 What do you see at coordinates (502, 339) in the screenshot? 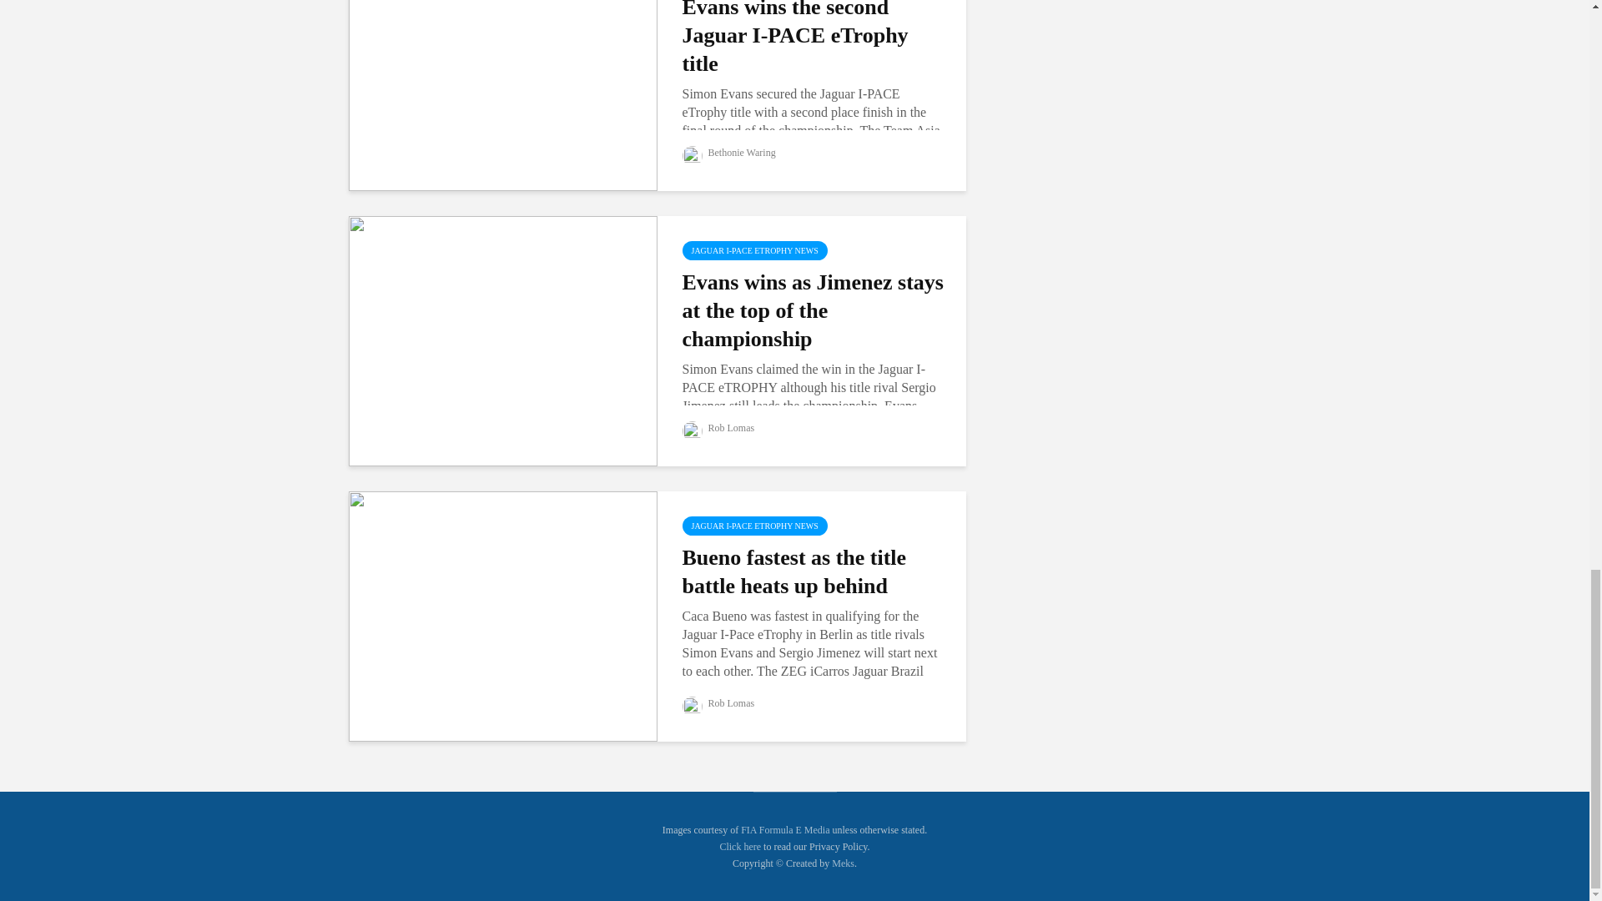
I see `Evans wins as Jimenez stays at the top of the championship` at bounding box center [502, 339].